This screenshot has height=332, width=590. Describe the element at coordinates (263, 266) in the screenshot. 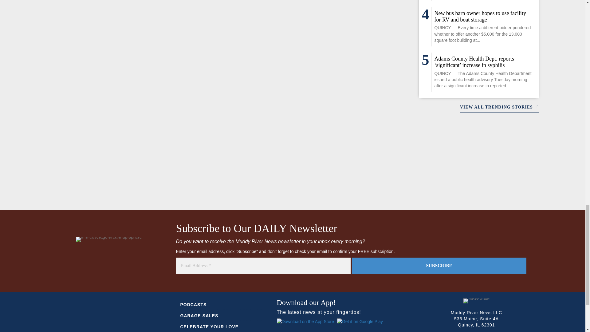

I see `Email Address` at that location.